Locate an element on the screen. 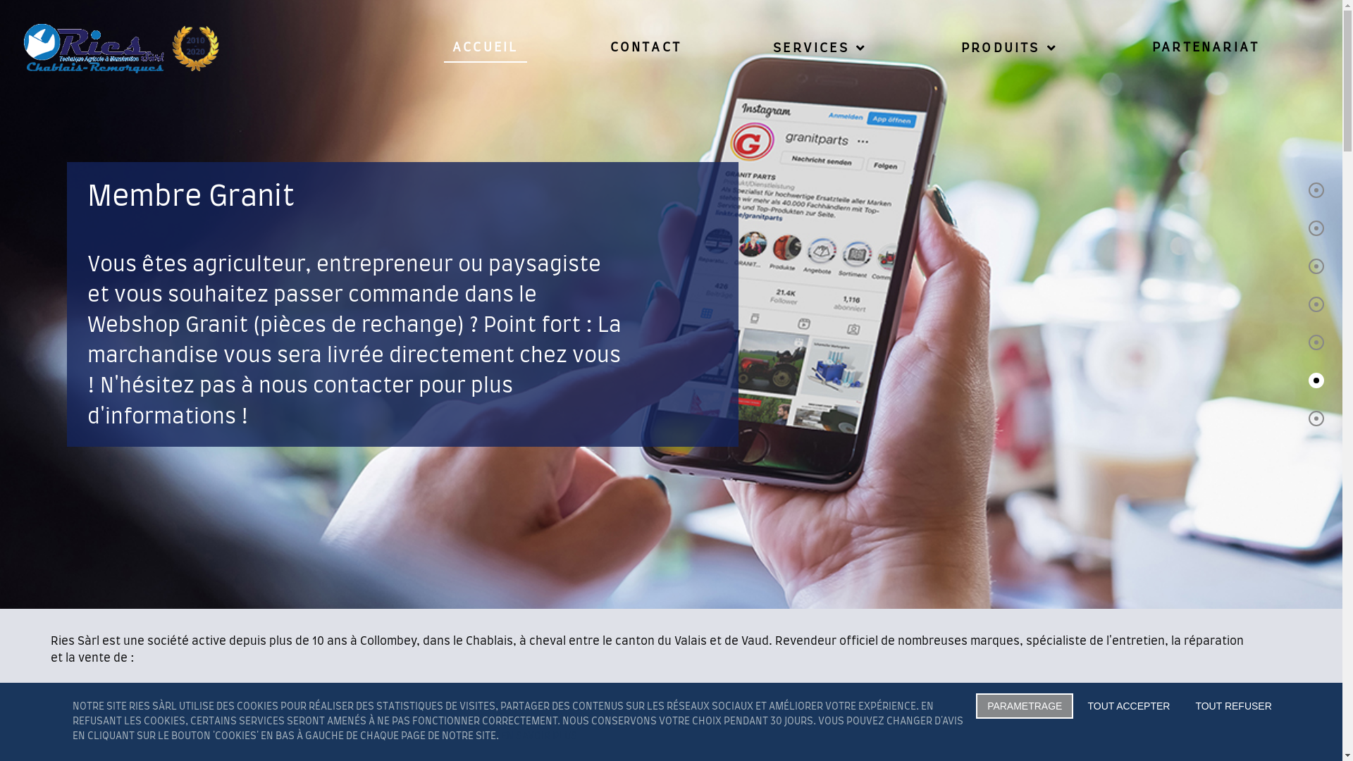 The width and height of the screenshot is (1353, 761). TOUT REFUSER is located at coordinates (1233, 706).